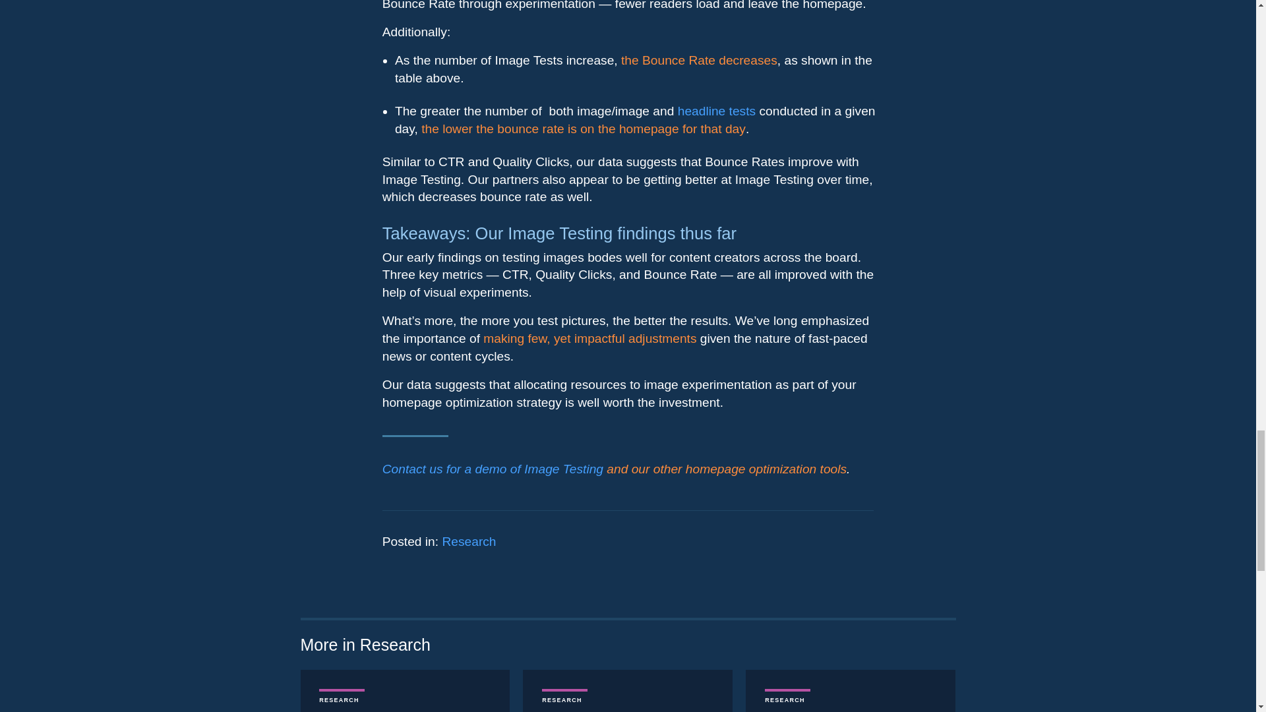 This screenshot has width=1266, height=712. Describe the element at coordinates (469, 541) in the screenshot. I see `Research` at that location.